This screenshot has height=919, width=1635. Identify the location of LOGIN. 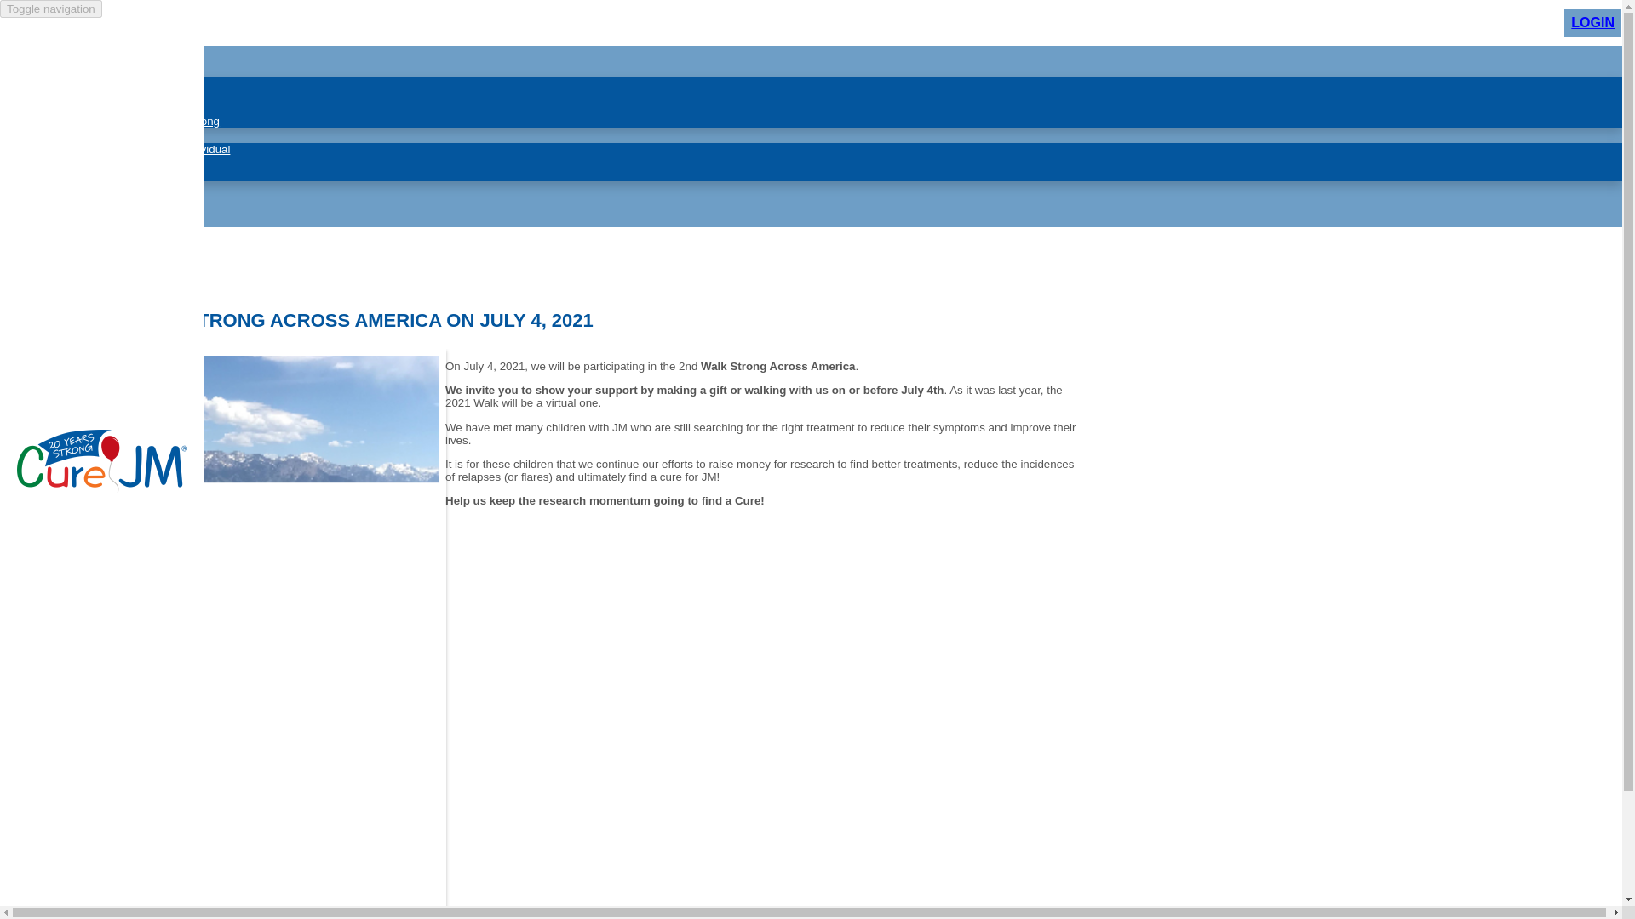
(1592, 22).